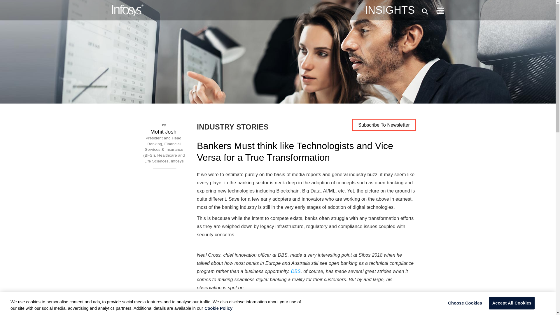 The width and height of the screenshot is (560, 315). I want to click on Subscribe To Newsletter, so click(384, 125).